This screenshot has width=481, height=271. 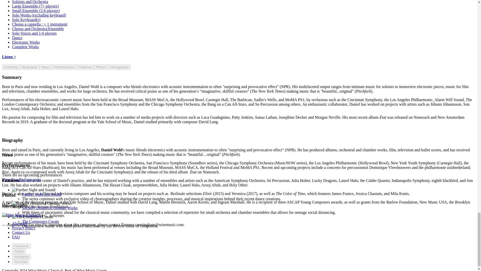 I want to click on Privacy Policy, so click(x=24, y=228).